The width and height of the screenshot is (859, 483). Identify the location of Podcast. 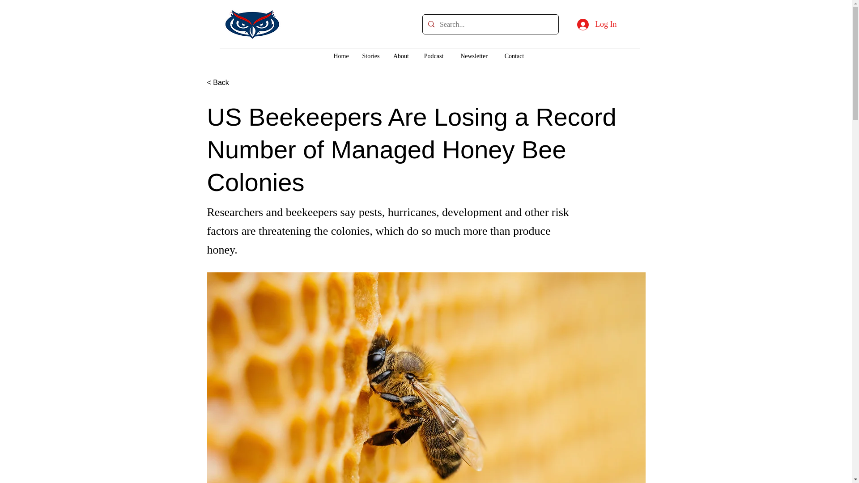
(434, 56).